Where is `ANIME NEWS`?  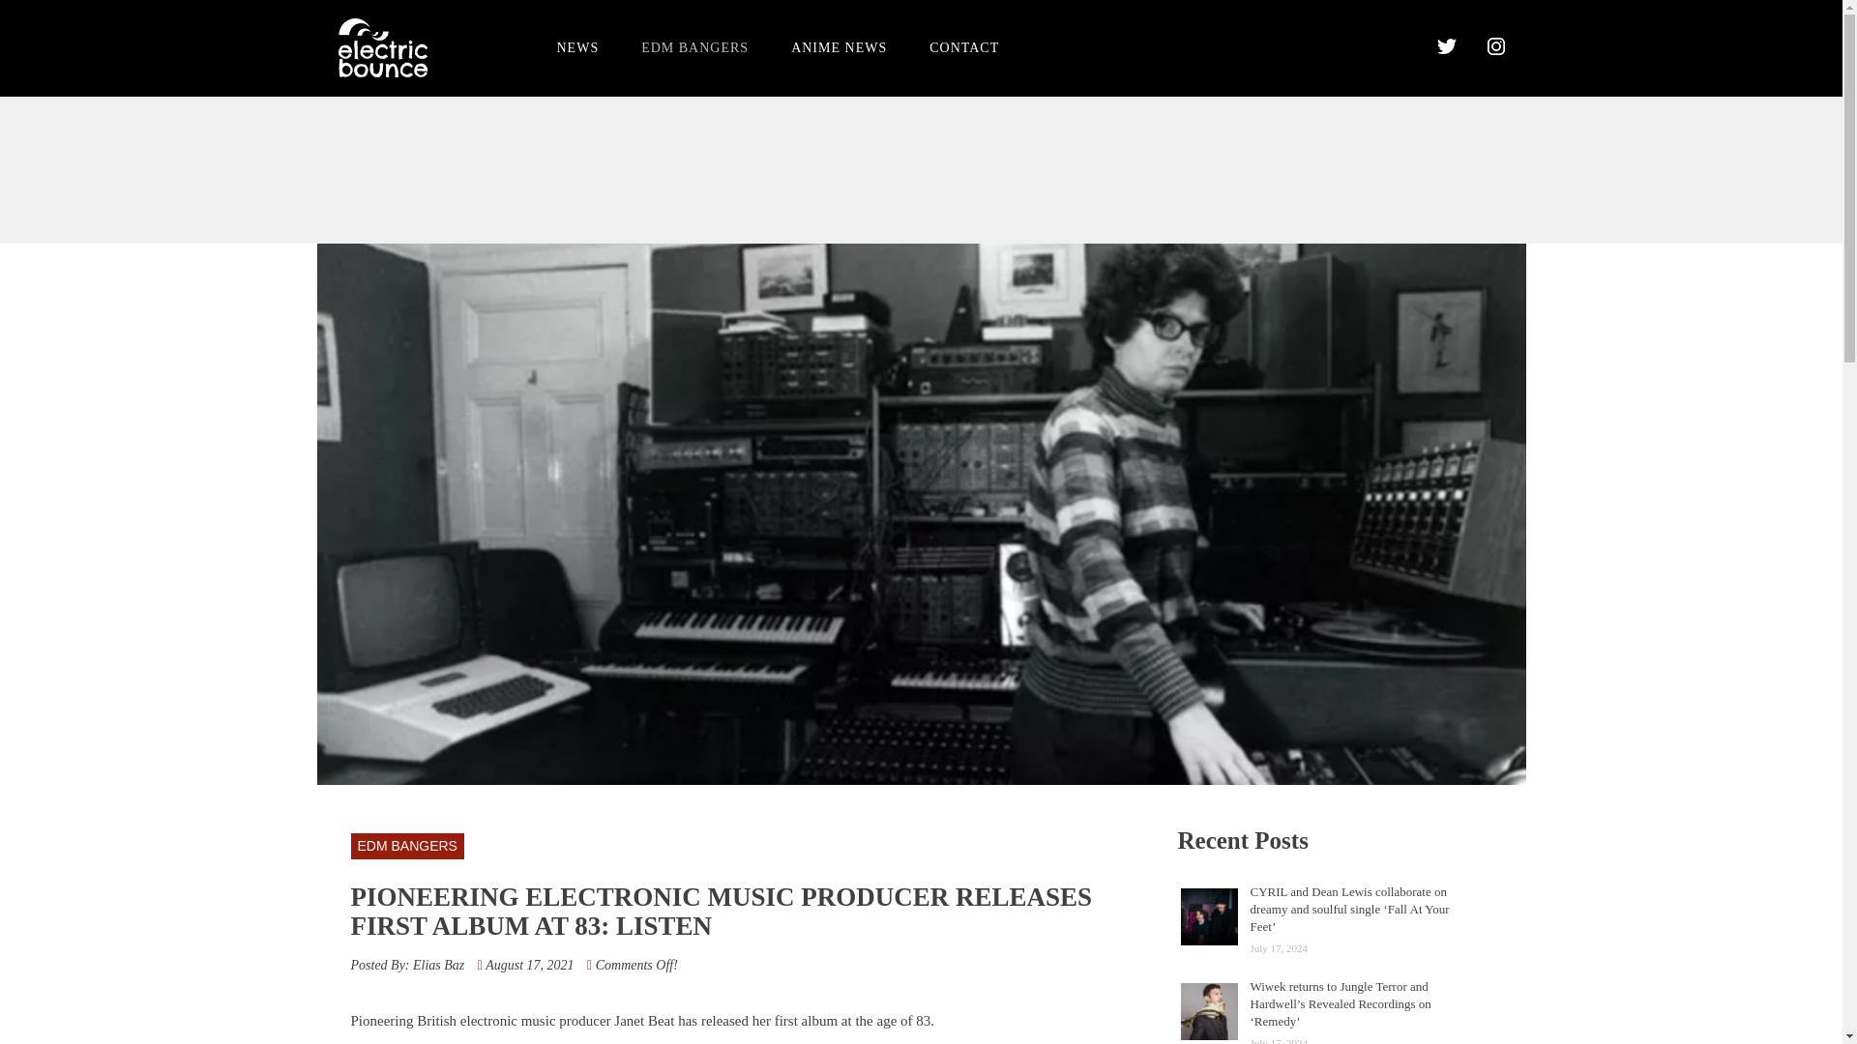 ANIME NEWS is located at coordinates (839, 46).